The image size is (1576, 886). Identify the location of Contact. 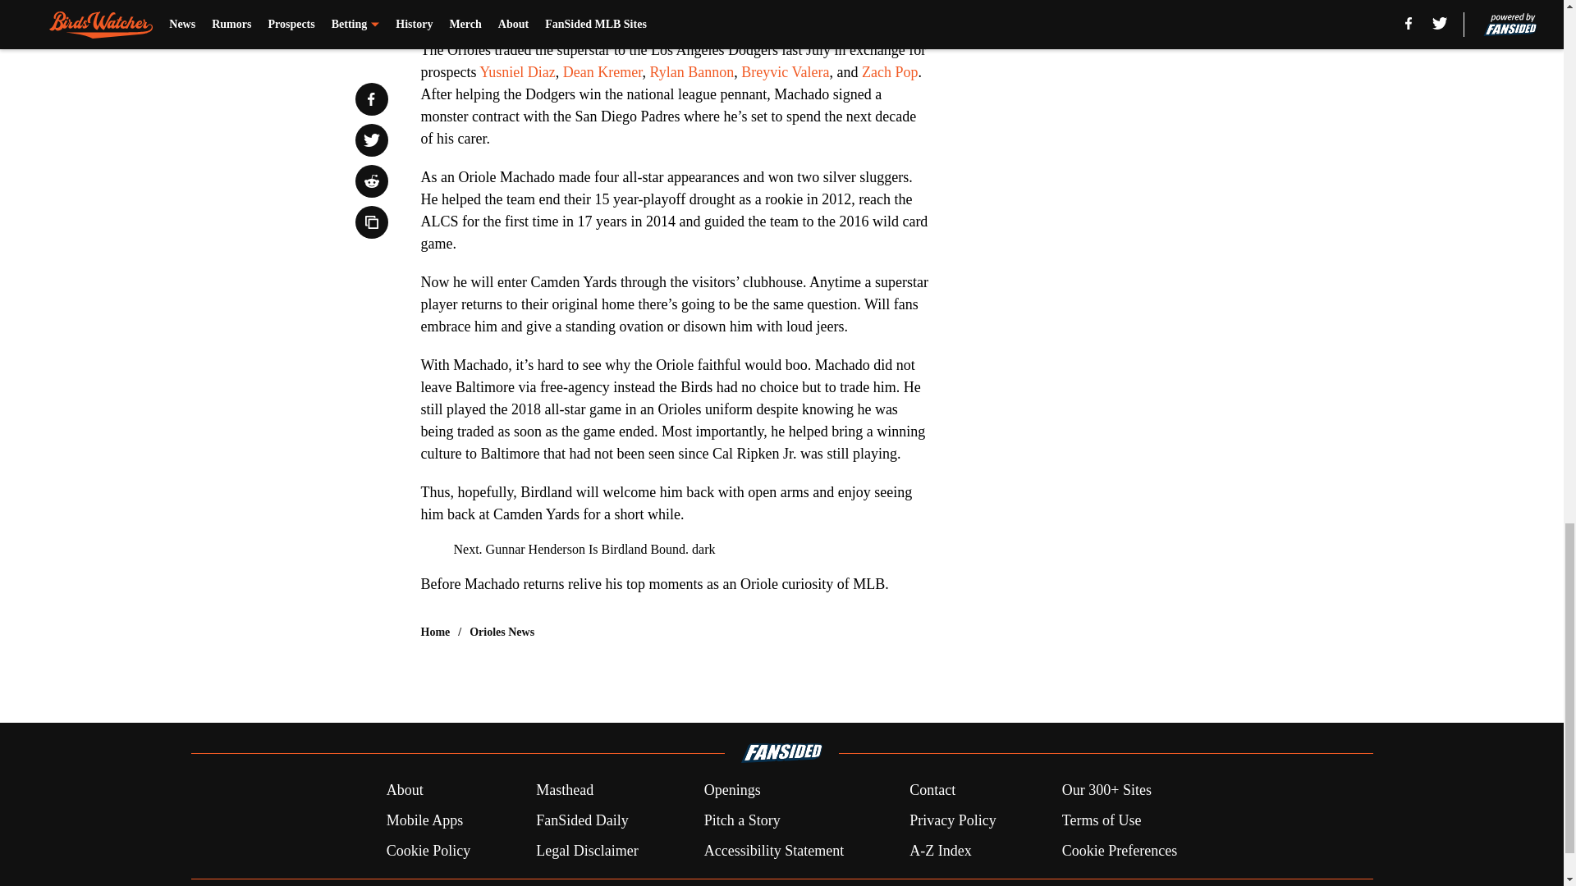
(932, 791).